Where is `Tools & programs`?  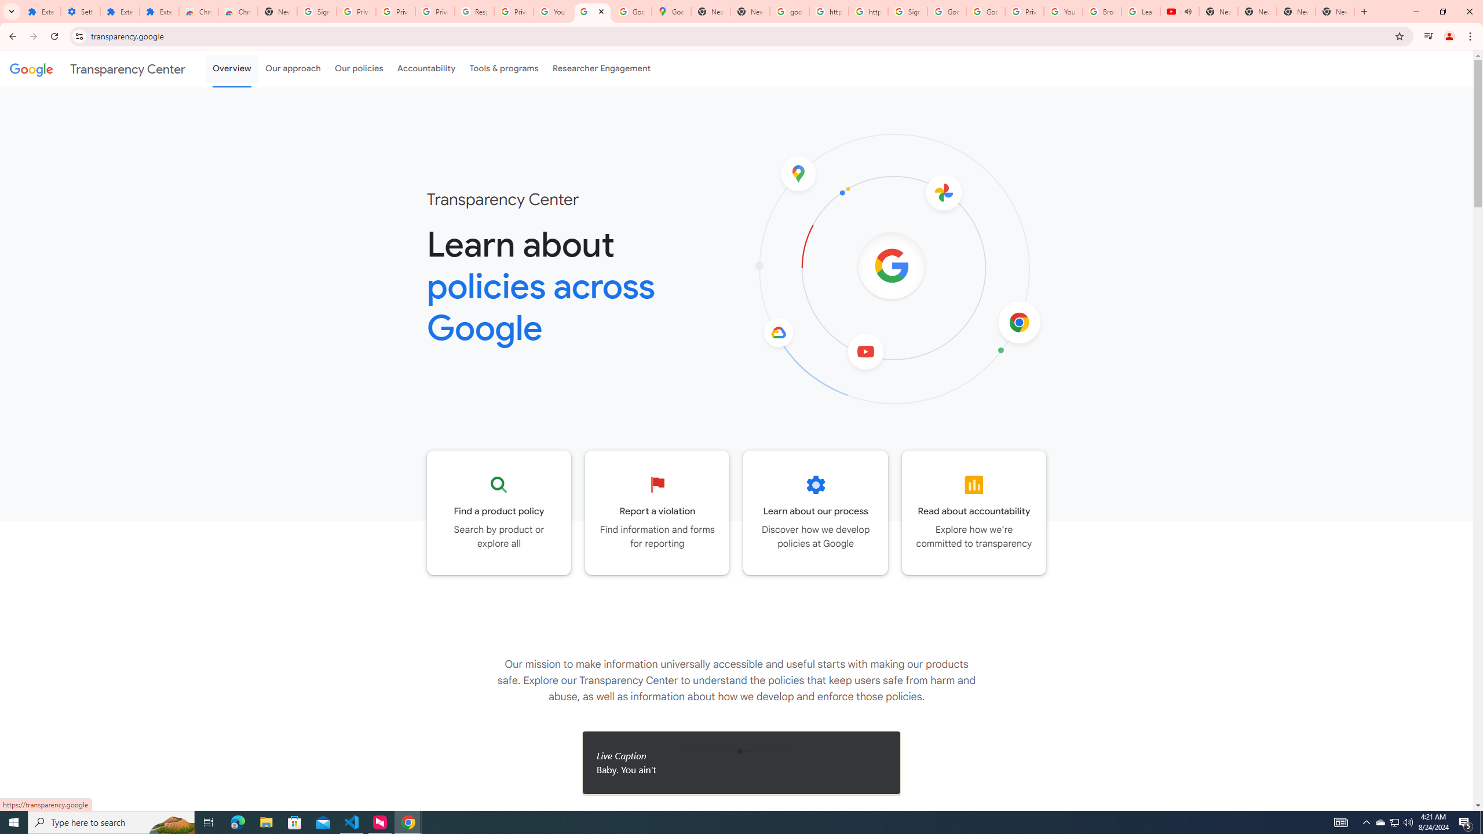 Tools & programs is located at coordinates (504, 68).